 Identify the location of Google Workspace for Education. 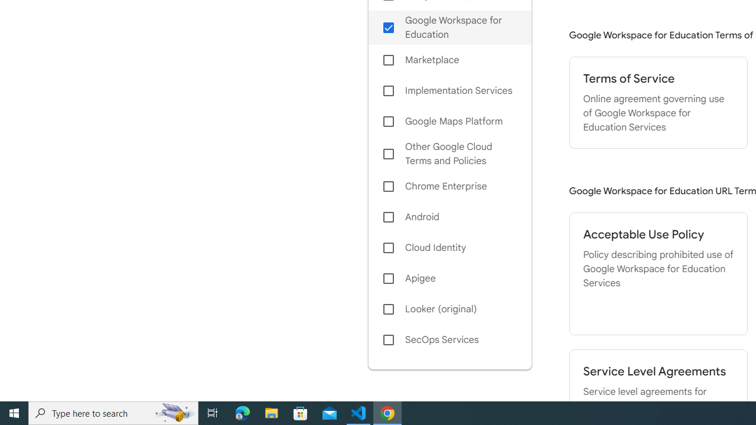
(449, 28).